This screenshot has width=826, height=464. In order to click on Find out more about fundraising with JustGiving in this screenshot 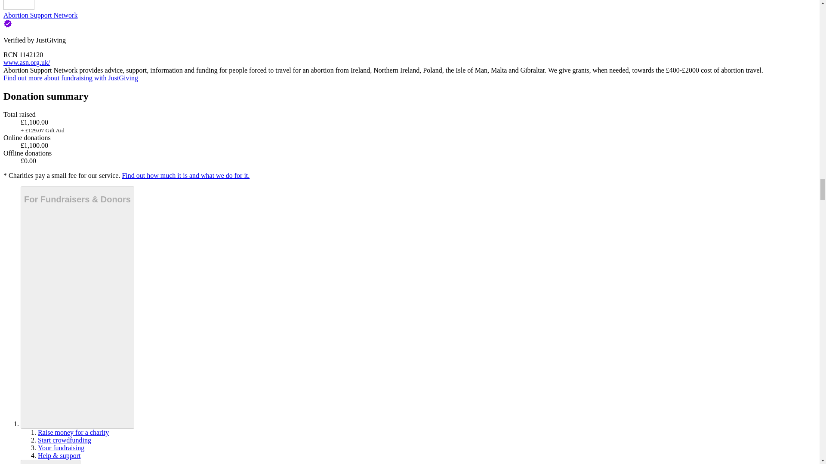, I will do `click(71, 78)`.